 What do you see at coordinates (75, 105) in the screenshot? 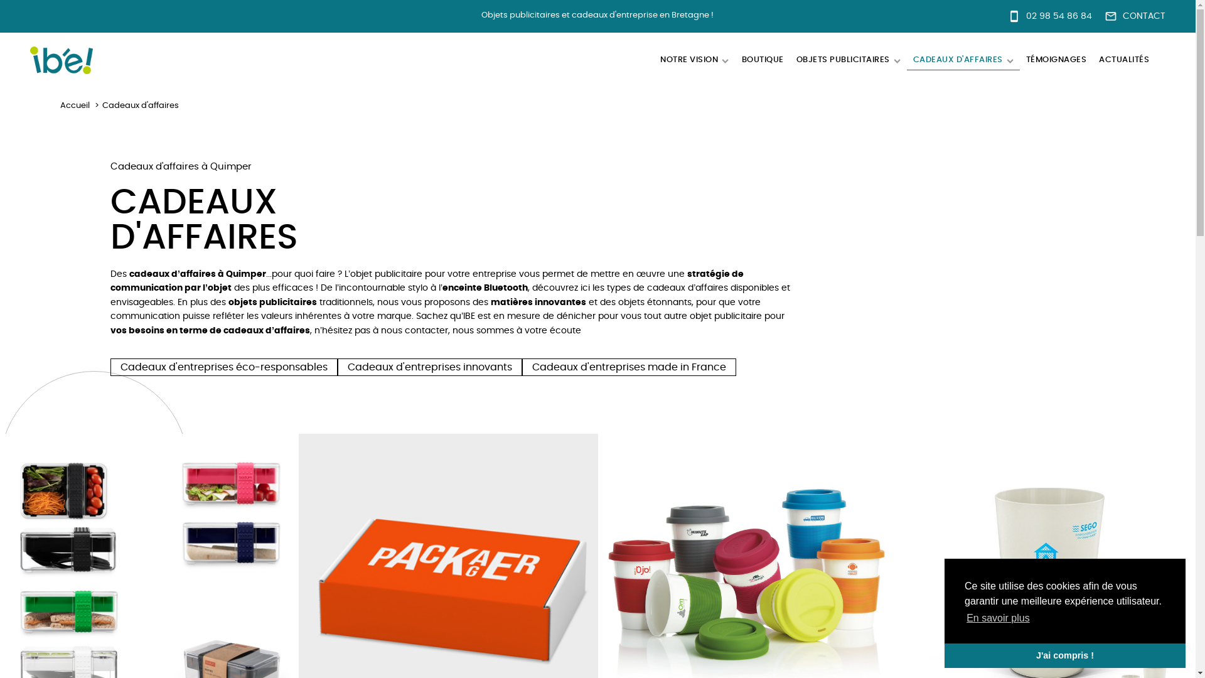
I see `Accueil` at bounding box center [75, 105].